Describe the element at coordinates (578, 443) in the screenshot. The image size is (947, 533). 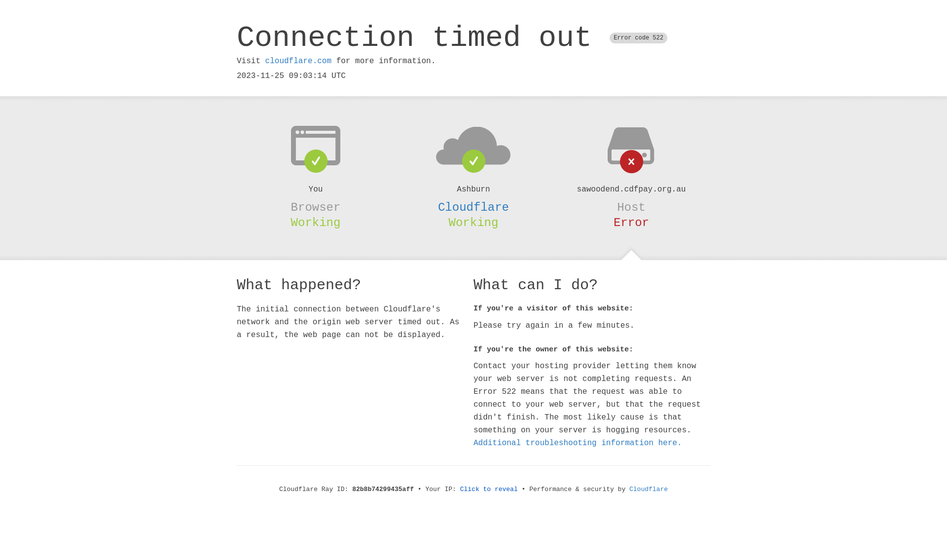
I see `Additional troubleshooting information here.` at that location.